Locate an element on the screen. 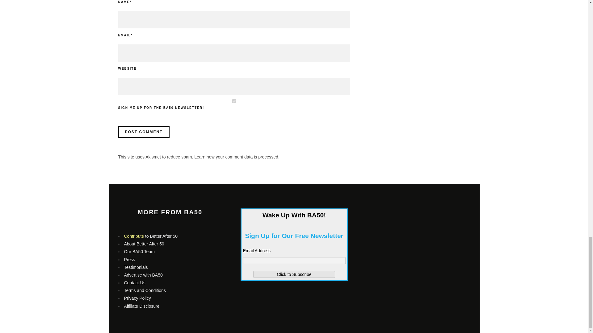  Click to Subscribe is located at coordinates (294, 274).